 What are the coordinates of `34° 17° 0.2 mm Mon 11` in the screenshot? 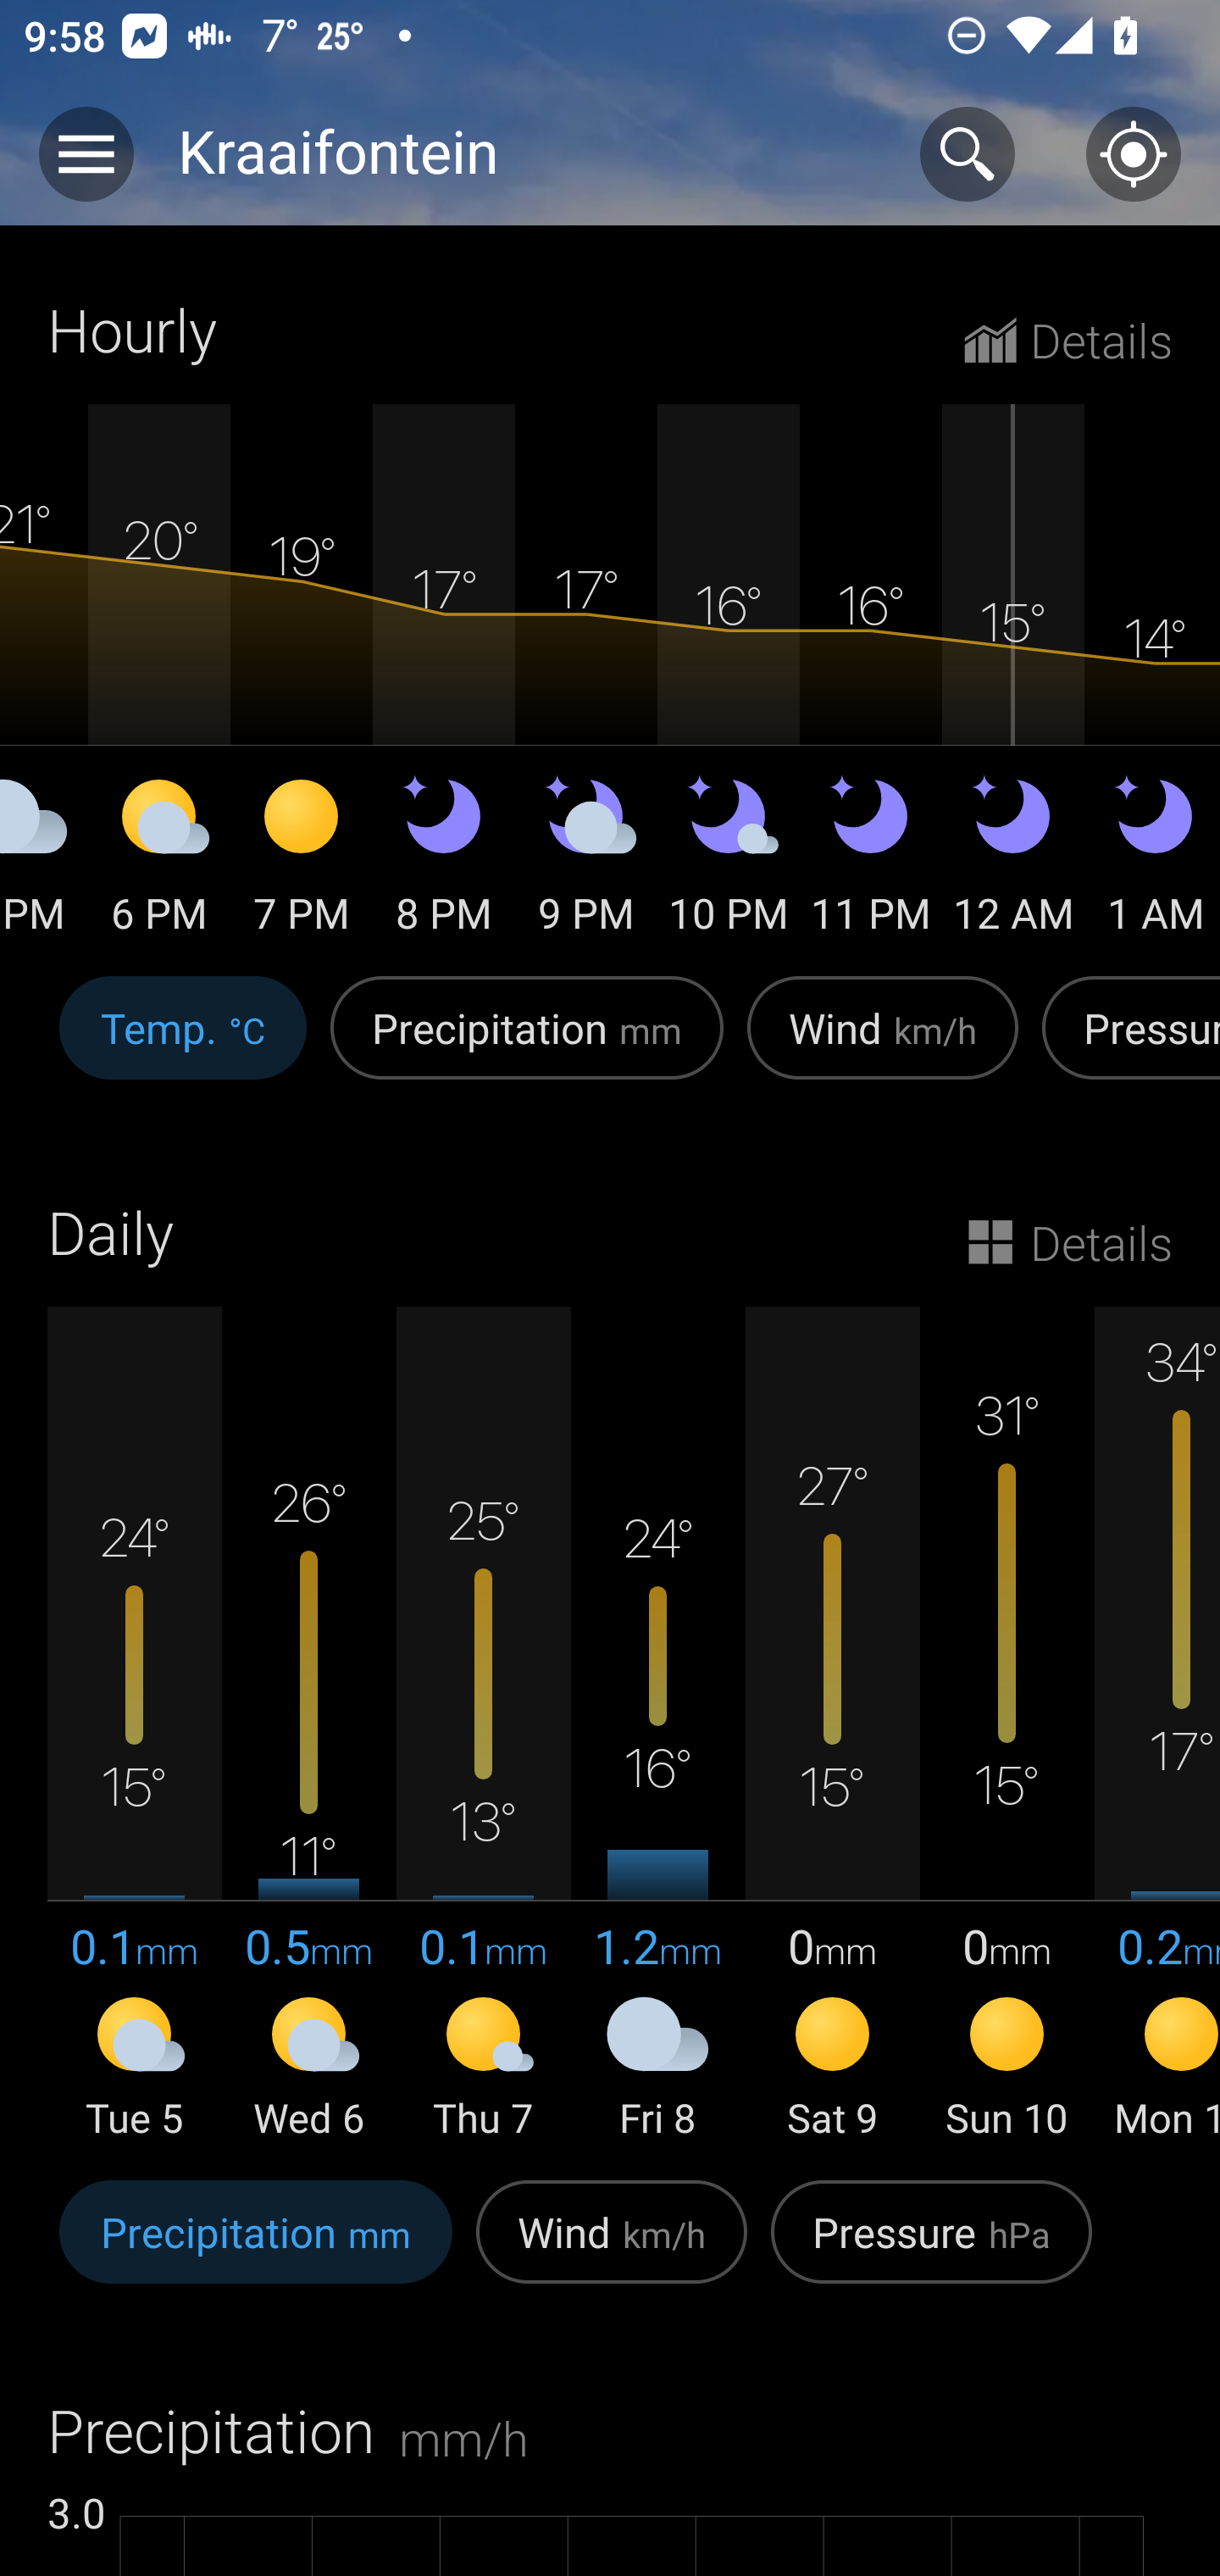 It's located at (1157, 1725).